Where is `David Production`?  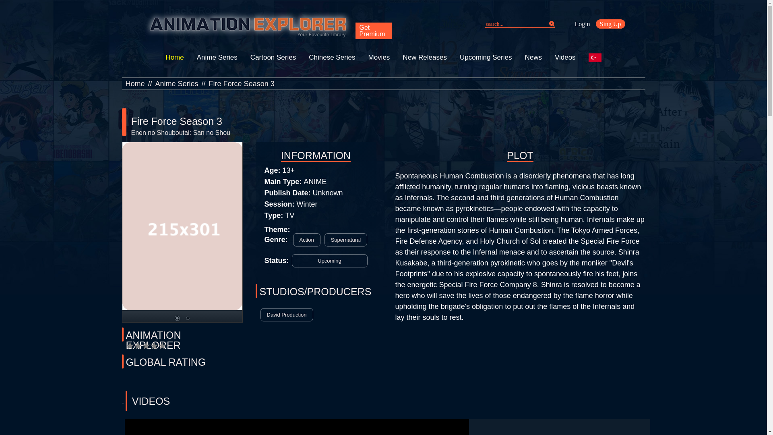 David Production is located at coordinates (286, 315).